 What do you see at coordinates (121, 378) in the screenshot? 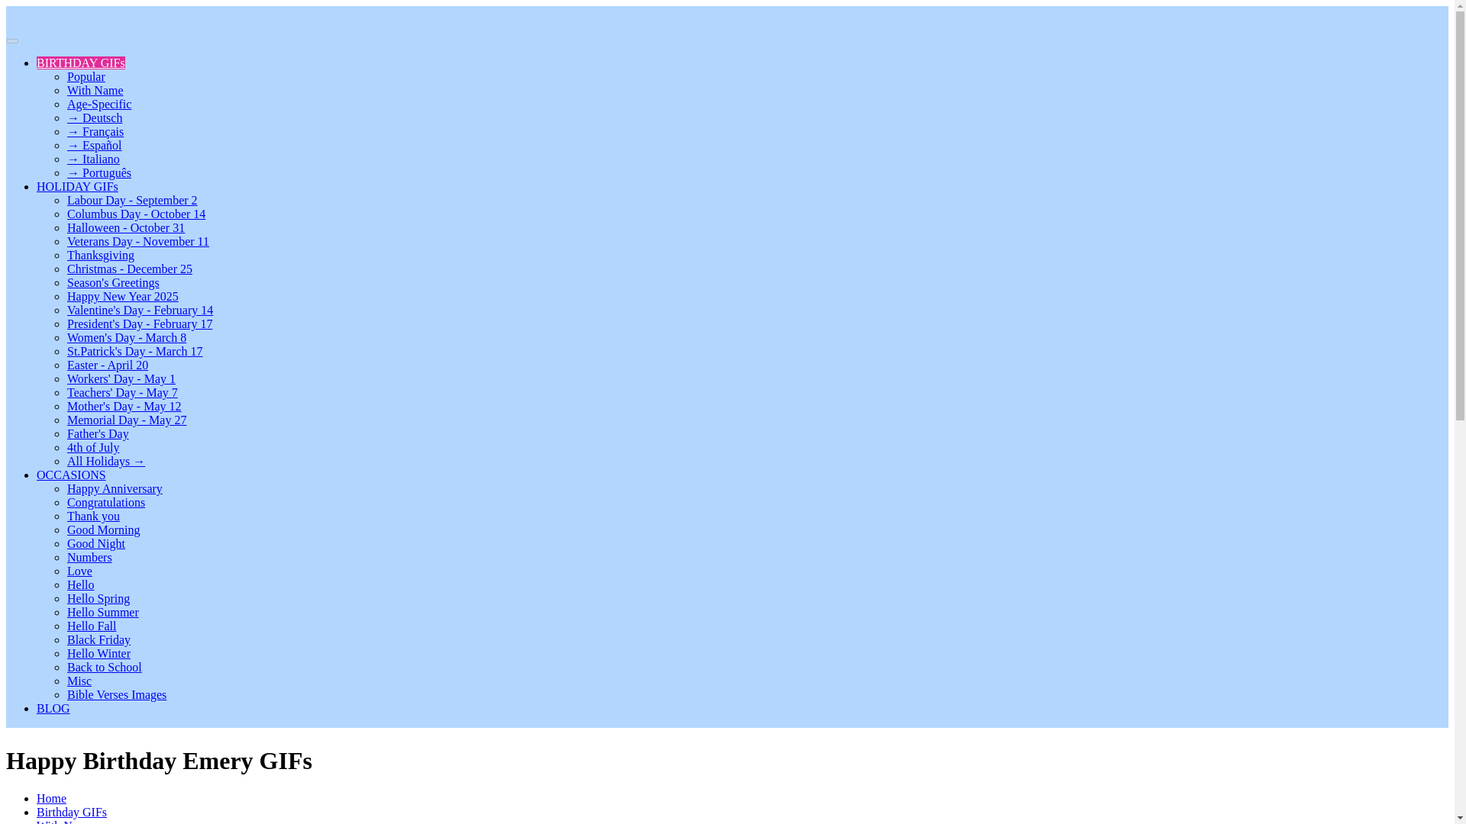
I see `Workers' Day - May 1` at bounding box center [121, 378].